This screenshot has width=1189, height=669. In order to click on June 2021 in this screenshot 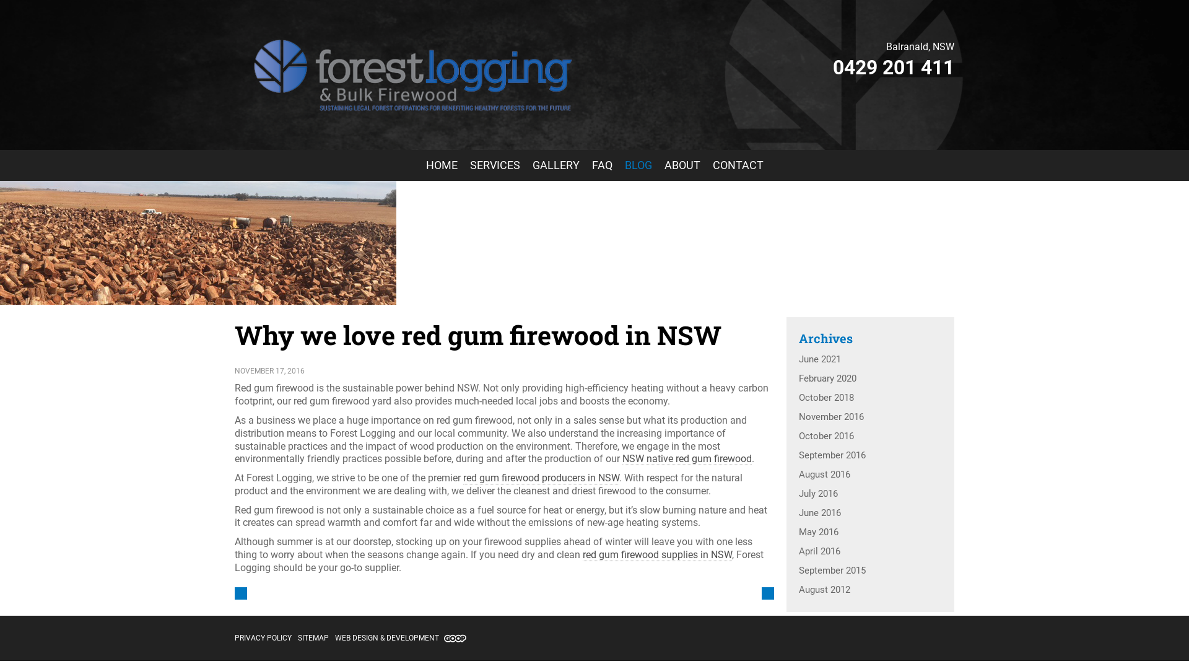, I will do `click(870, 359)`.